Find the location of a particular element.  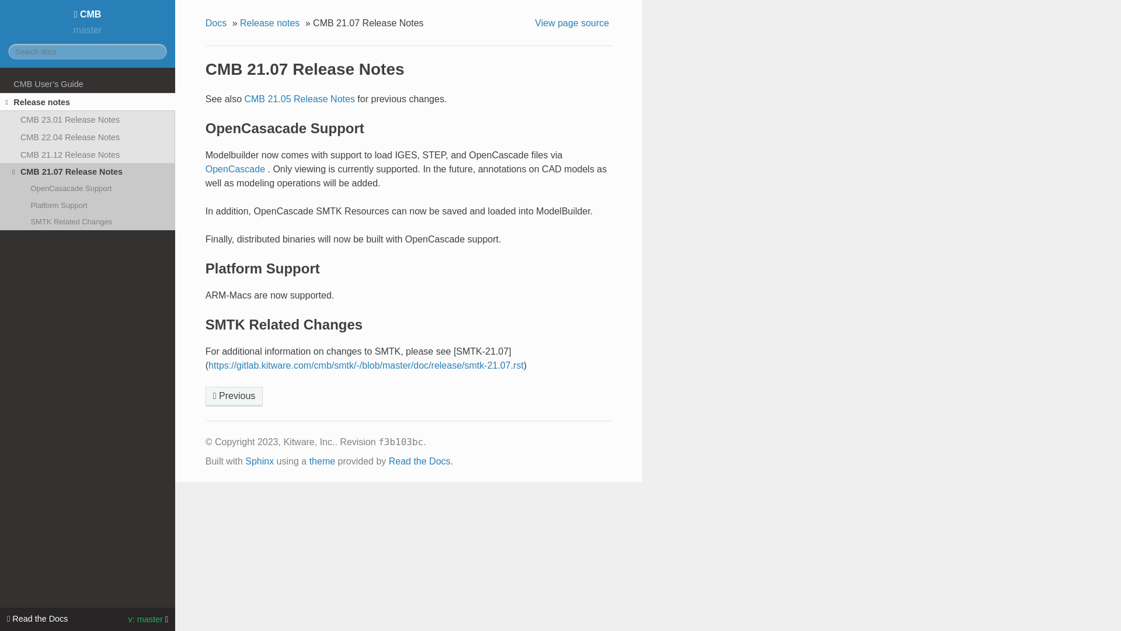

theme is located at coordinates (322, 461).